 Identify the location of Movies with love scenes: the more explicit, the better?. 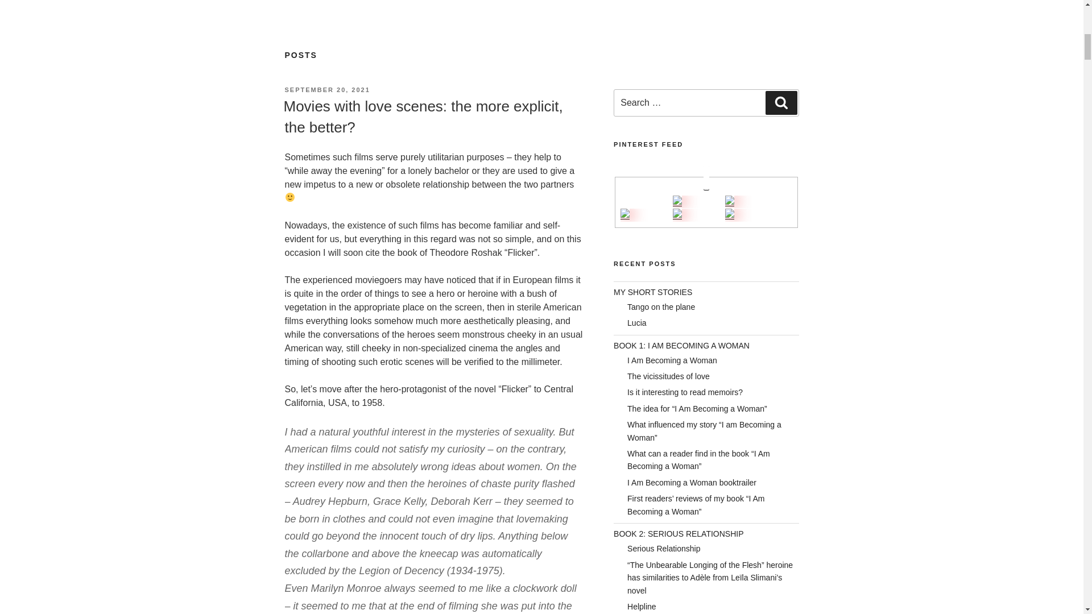
(422, 116).